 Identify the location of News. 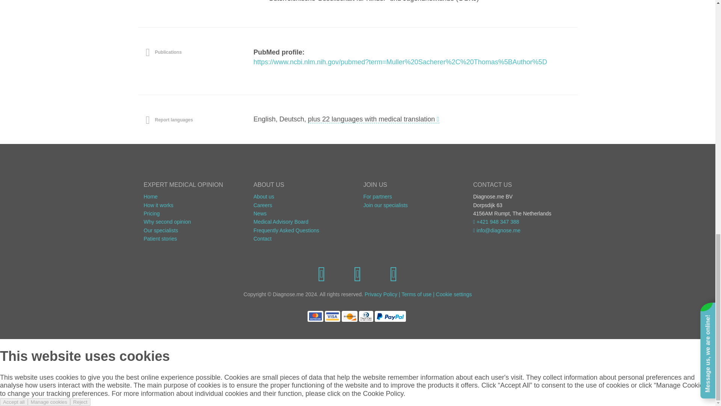
(260, 214).